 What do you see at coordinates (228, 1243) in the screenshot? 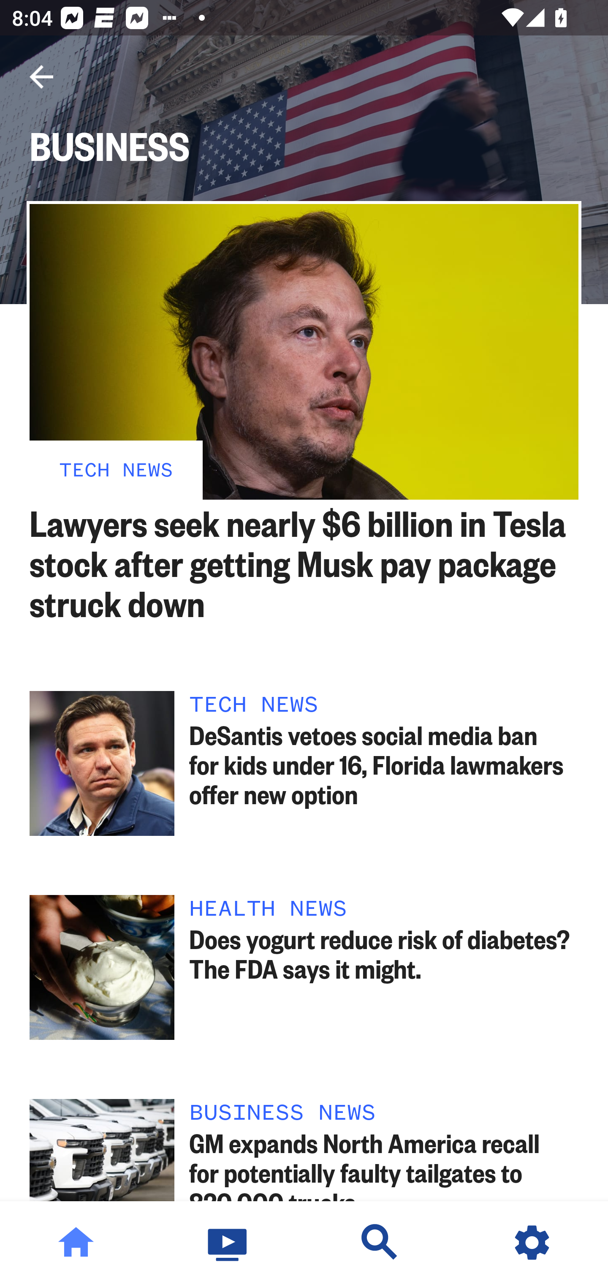
I see `Watch` at bounding box center [228, 1243].